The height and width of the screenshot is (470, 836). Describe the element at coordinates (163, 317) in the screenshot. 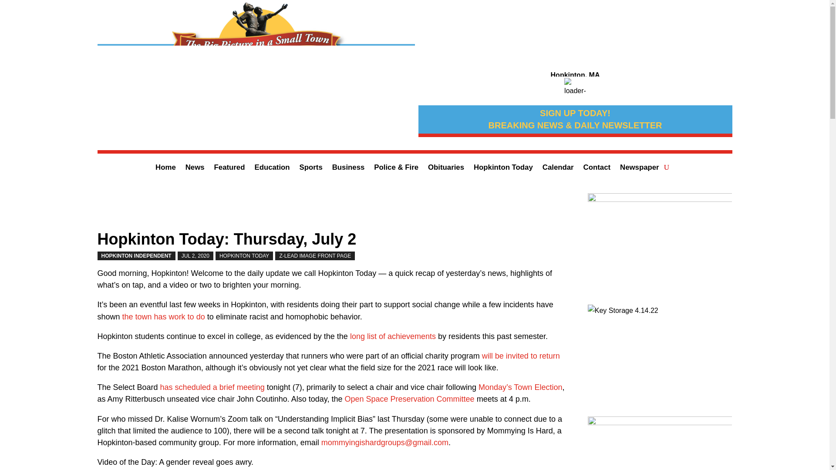

I see `the town has work to do` at that location.